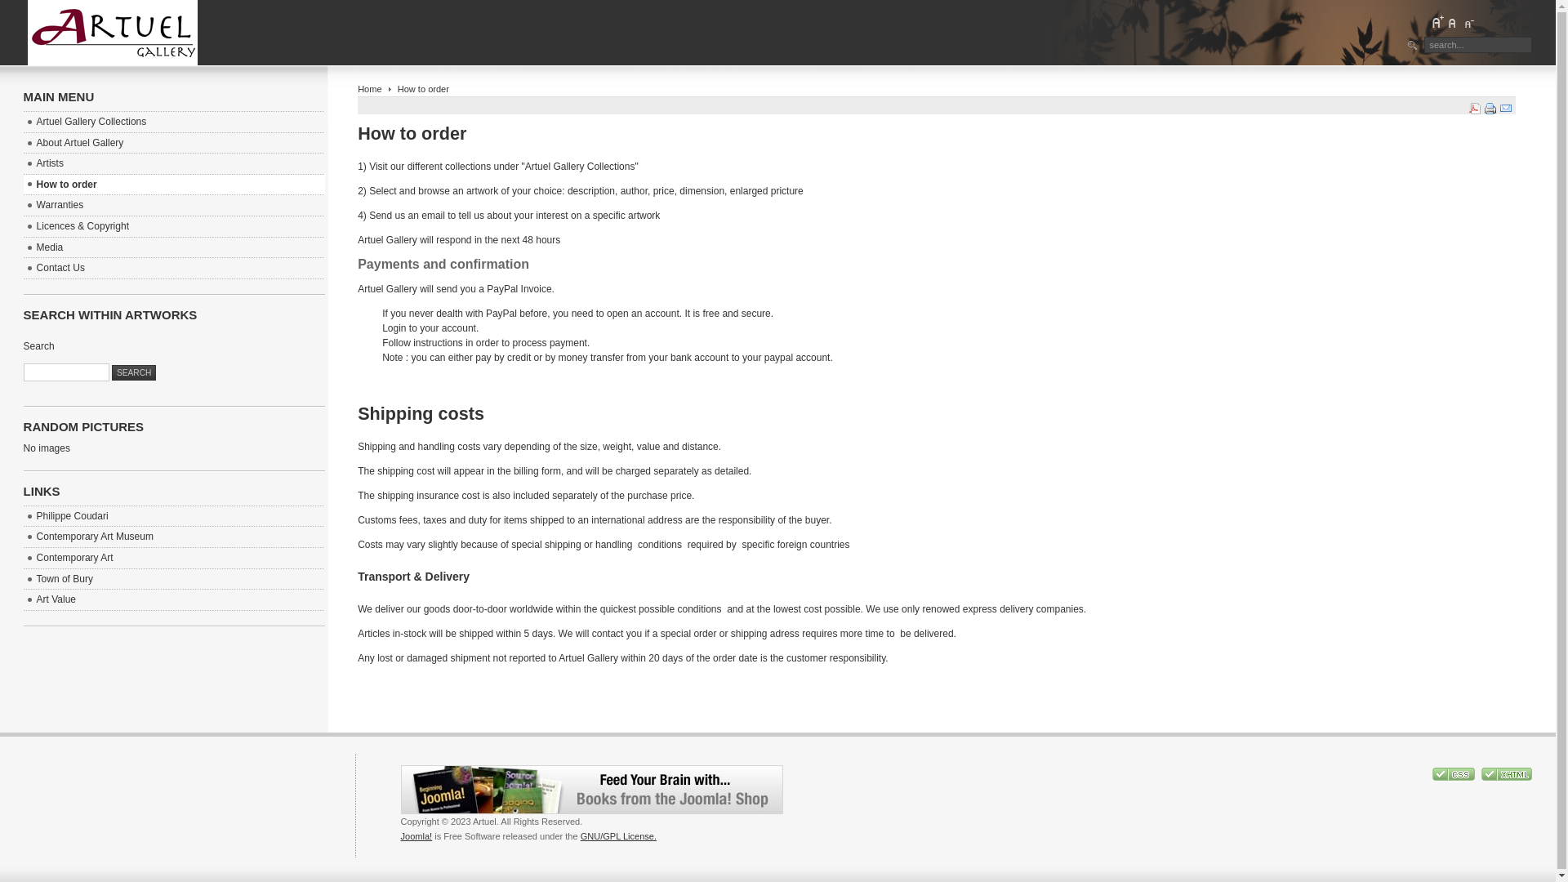 This screenshot has width=1568, height=882. I want to click on Our site is valid CSS, so click(1455, 777).